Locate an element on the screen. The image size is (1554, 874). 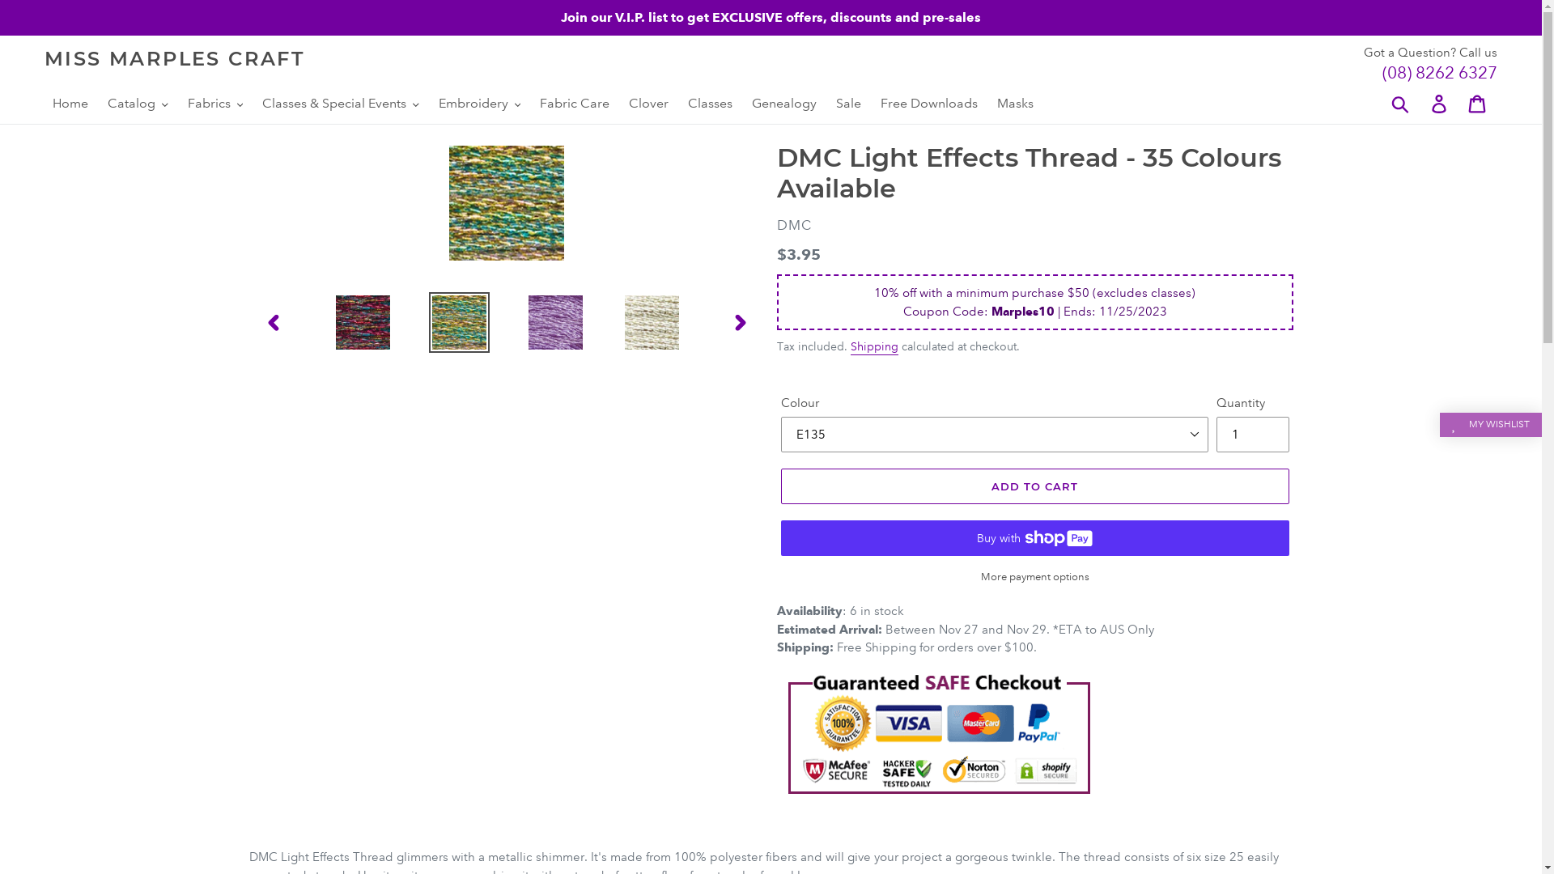
MISS MARPLES CRAFT is located at coordinates (175, 60).